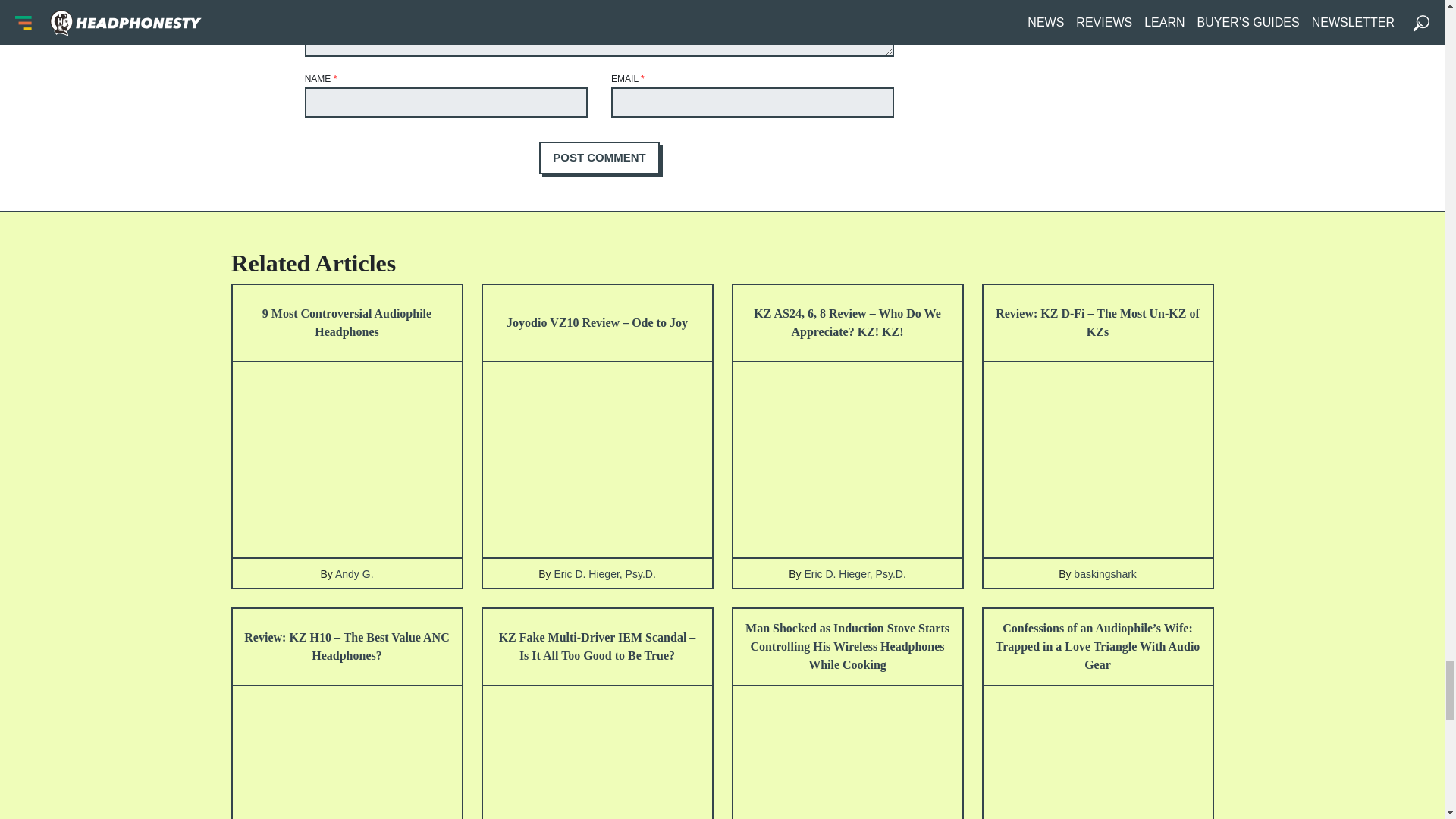  Describe the element at coordinates (599, 157) in the screenshot. I see `Post Comment` at that location.